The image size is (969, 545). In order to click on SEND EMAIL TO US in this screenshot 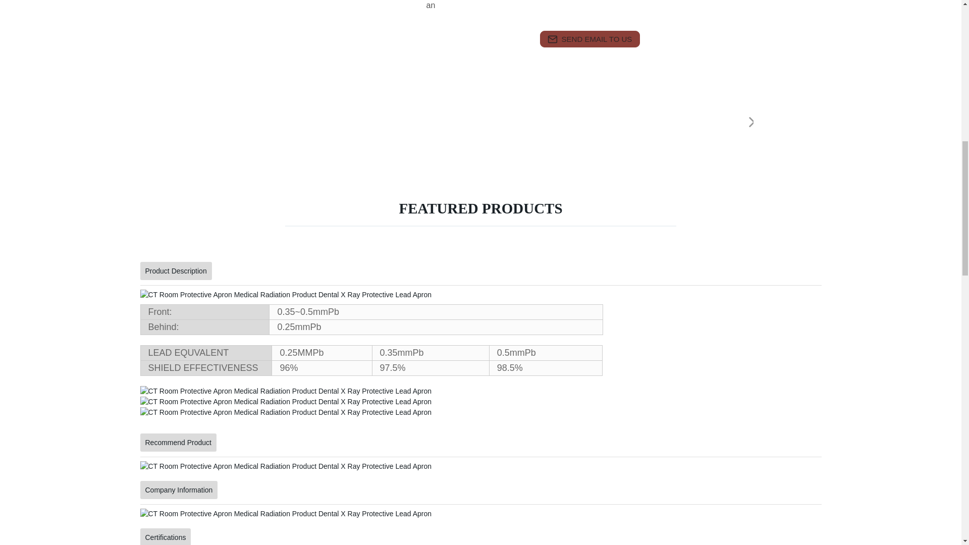, I will do `click(589, 38)`.